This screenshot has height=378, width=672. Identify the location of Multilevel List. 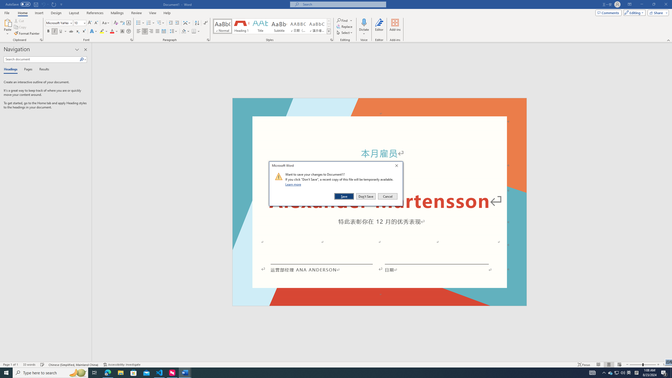
(19, 20).